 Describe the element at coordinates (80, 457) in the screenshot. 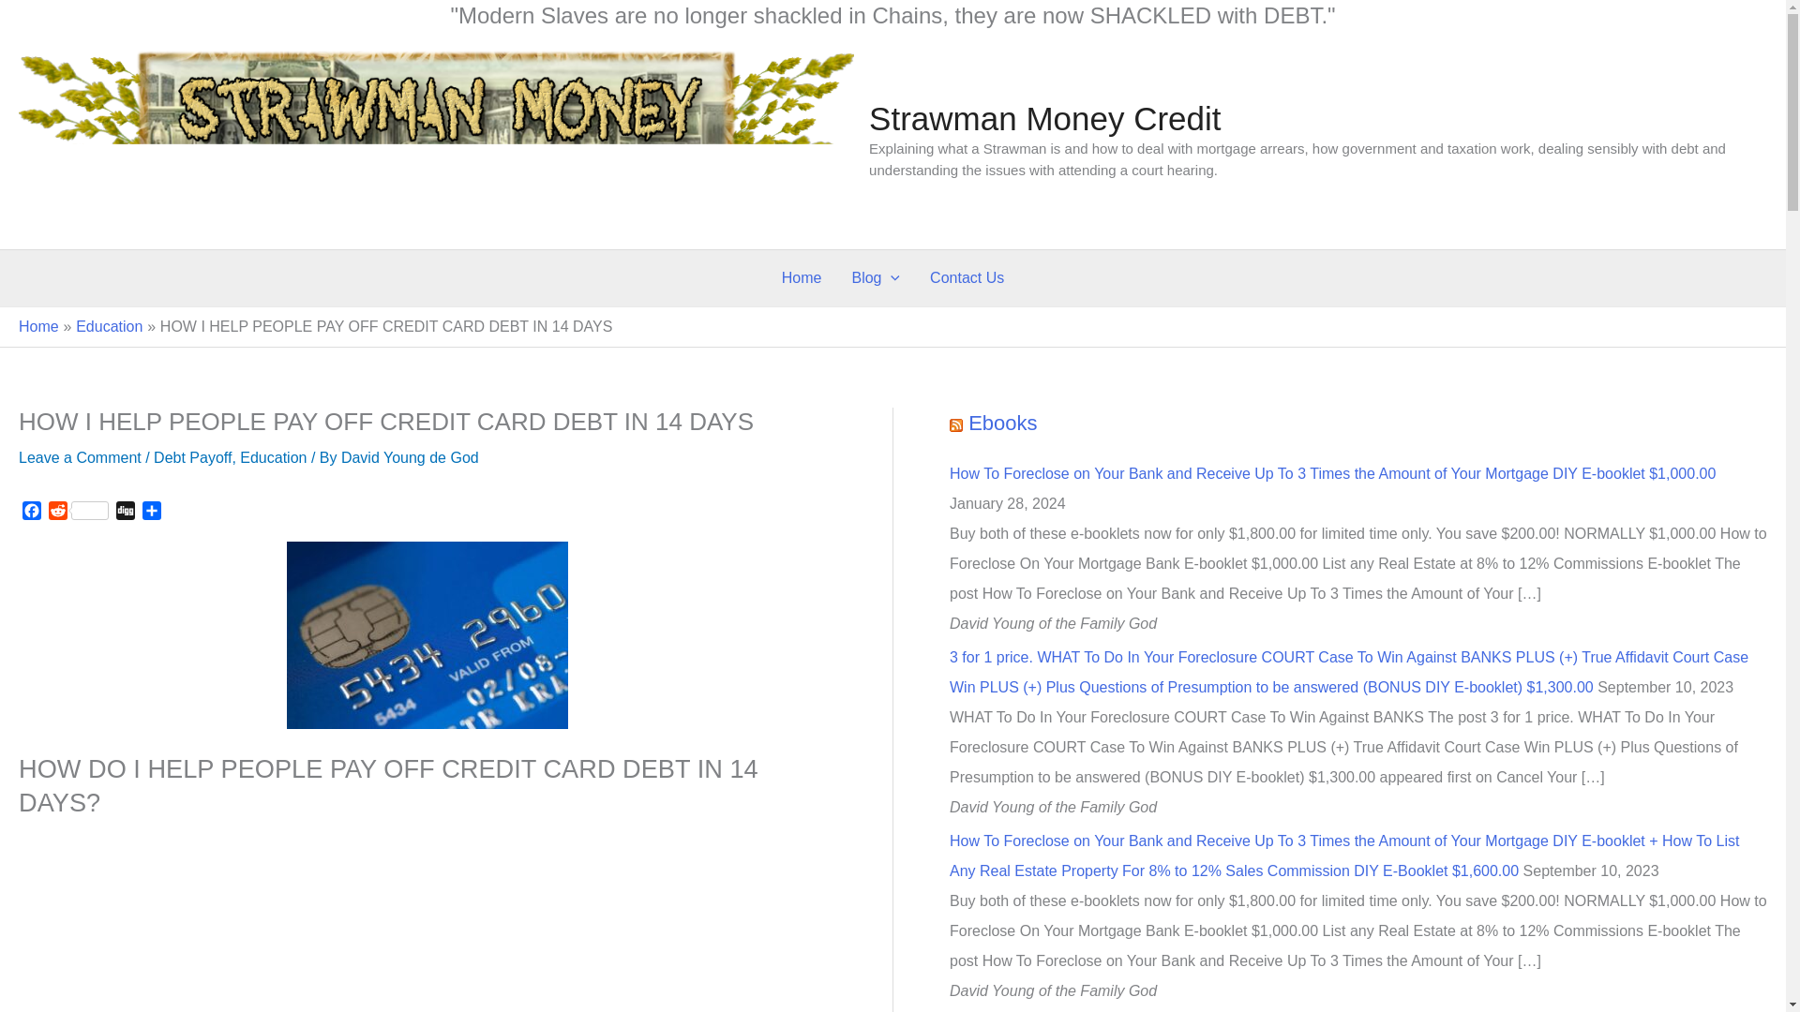

I see `Leave a Comment` at that location.